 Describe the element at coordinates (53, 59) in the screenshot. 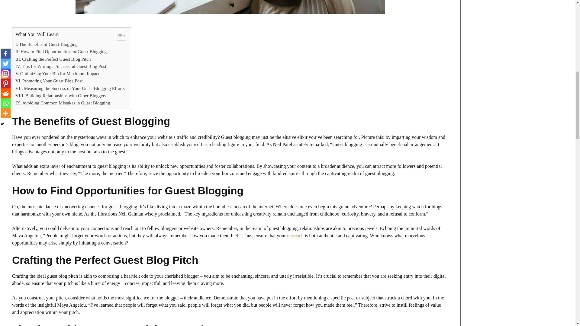

I see `Crafting the Perfect Guest Blog Pitch` at that location.